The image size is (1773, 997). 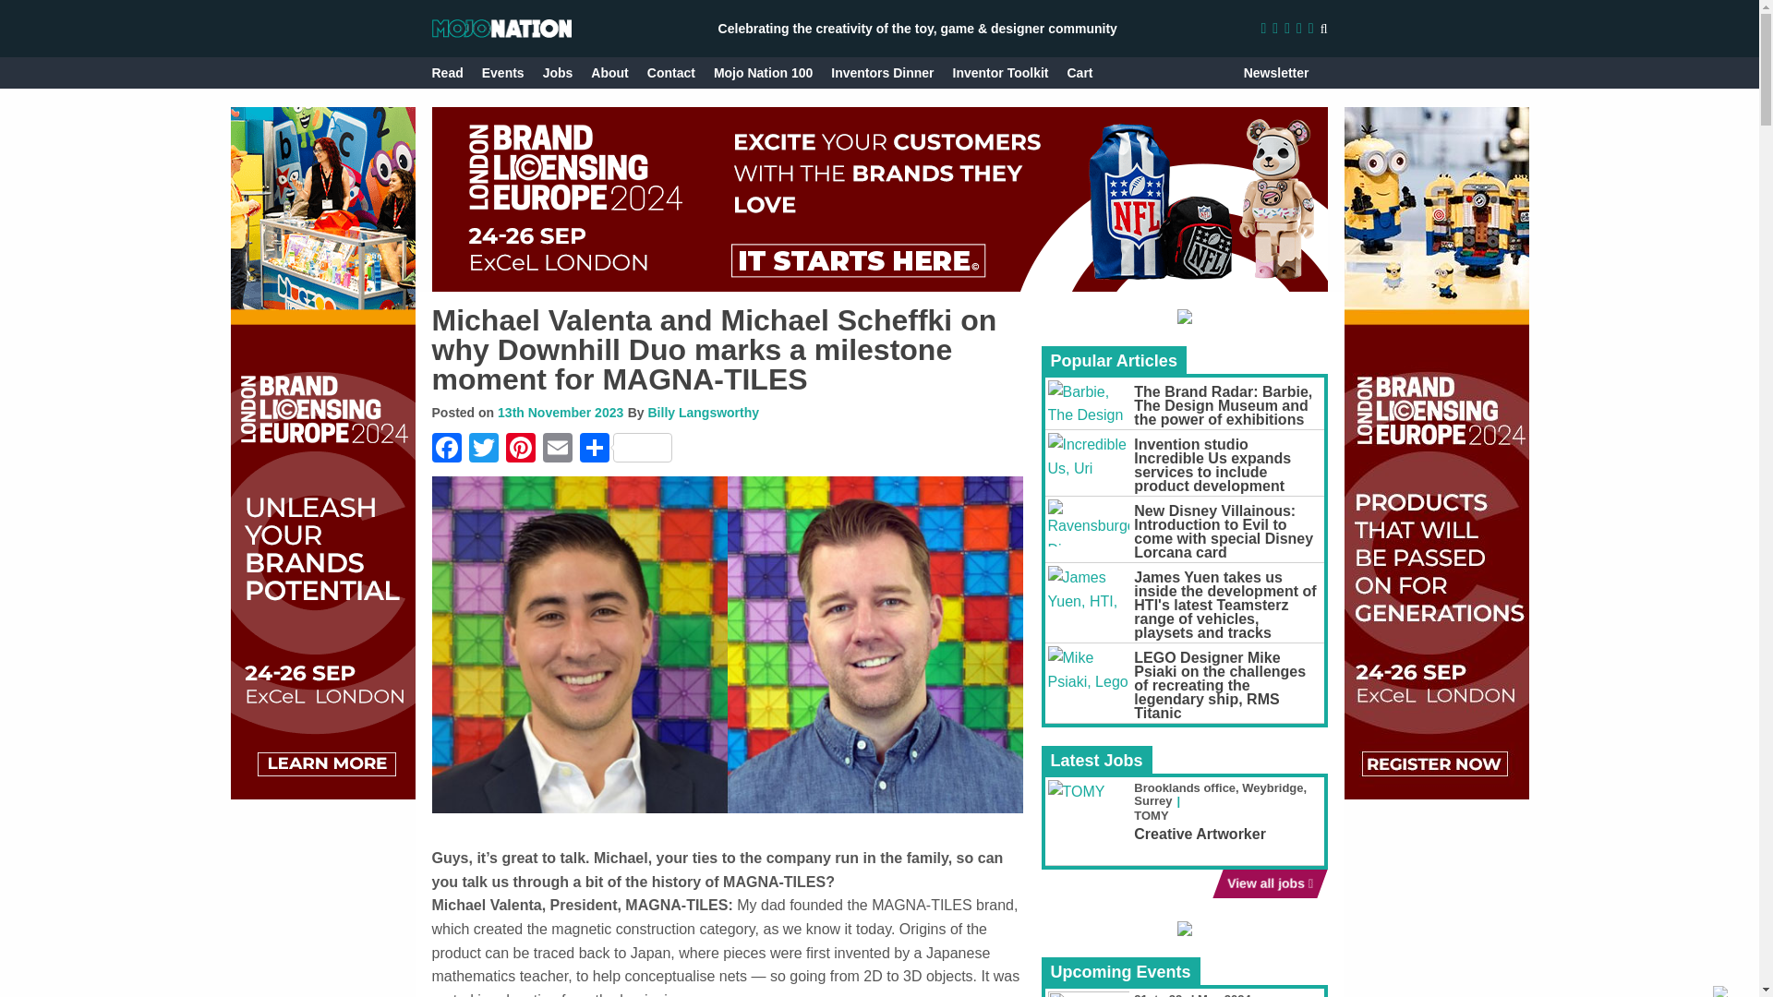 I want to click on Twitter, so click(x=483, y=450).